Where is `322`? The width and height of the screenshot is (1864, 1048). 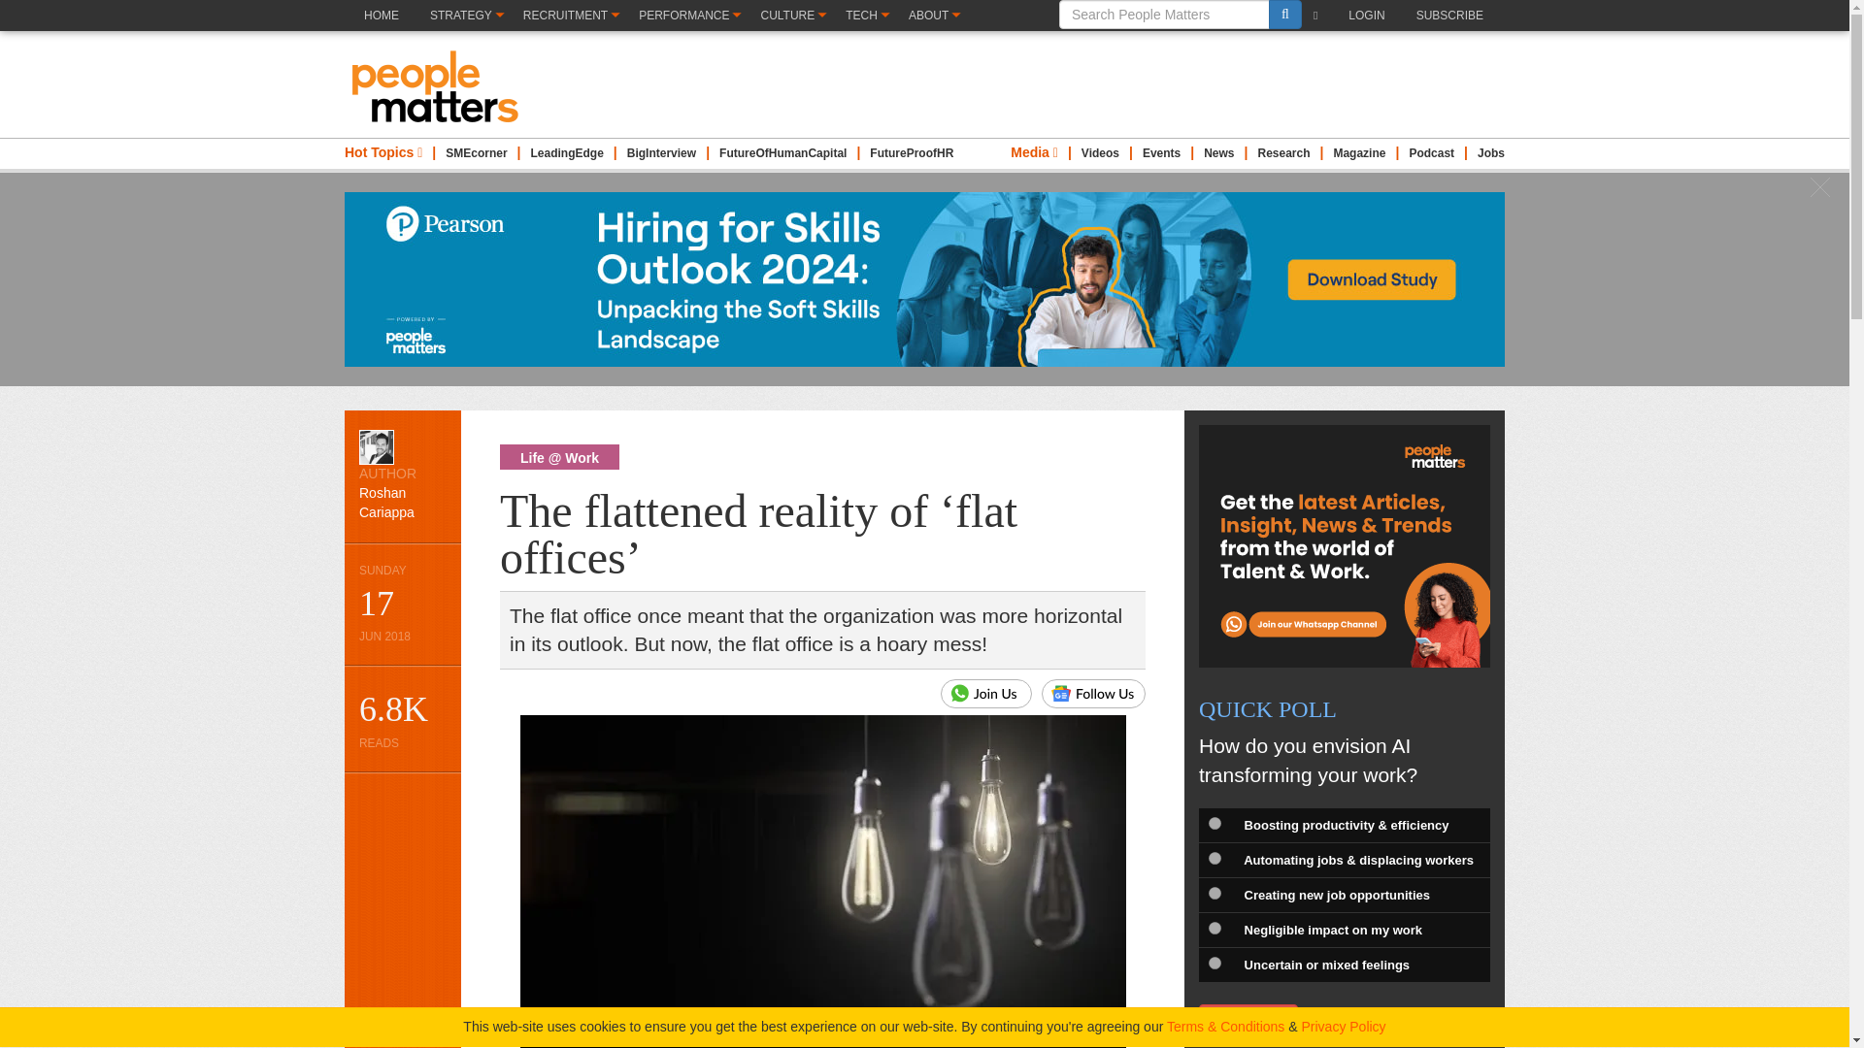
322 is located at coordinates (1214, 893).